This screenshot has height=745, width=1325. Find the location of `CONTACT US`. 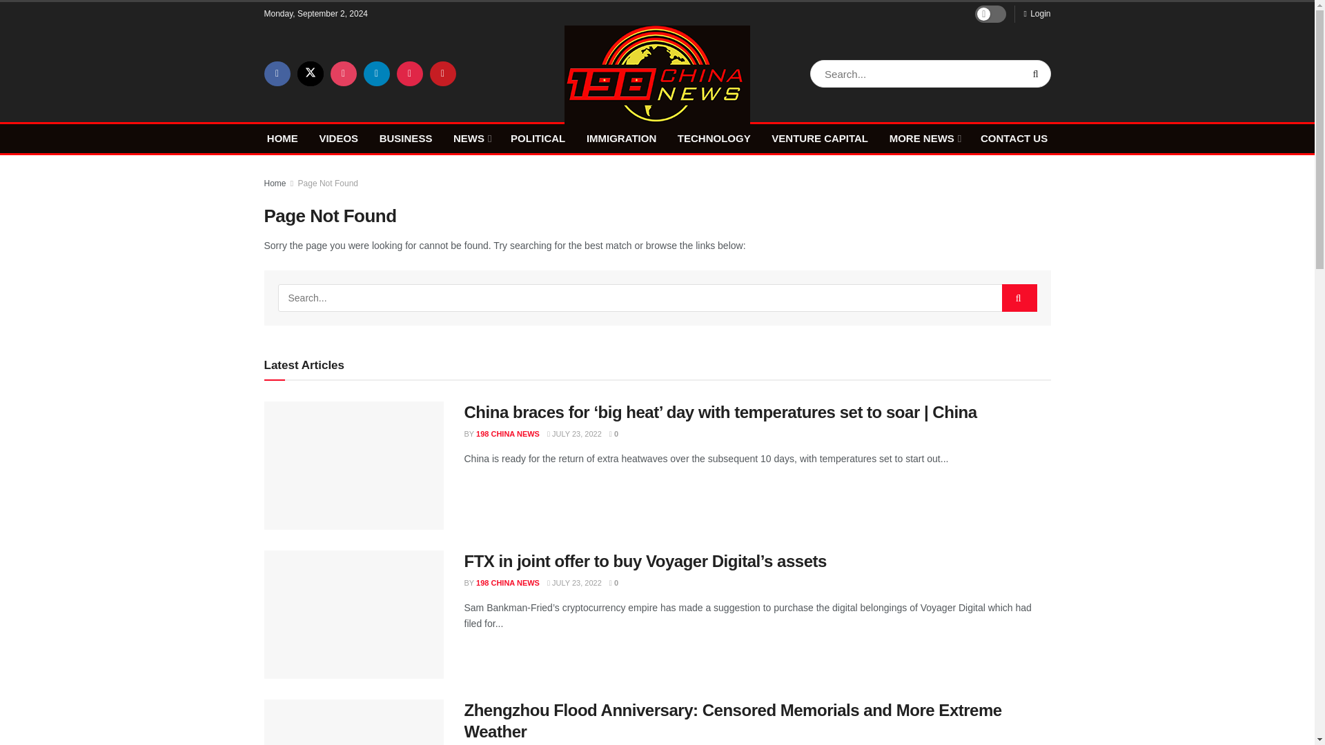

CONTACT US is located at coordinates (1014, 138).